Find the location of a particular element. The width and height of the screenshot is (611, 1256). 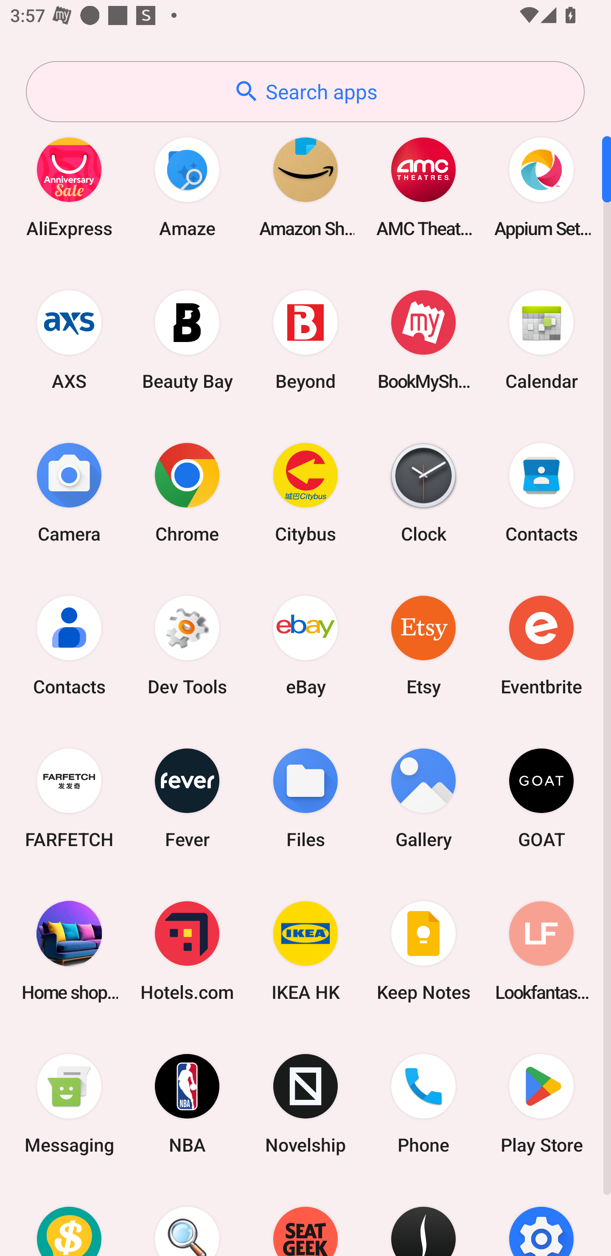

Eventbrite is located at coordinates (541, 645).